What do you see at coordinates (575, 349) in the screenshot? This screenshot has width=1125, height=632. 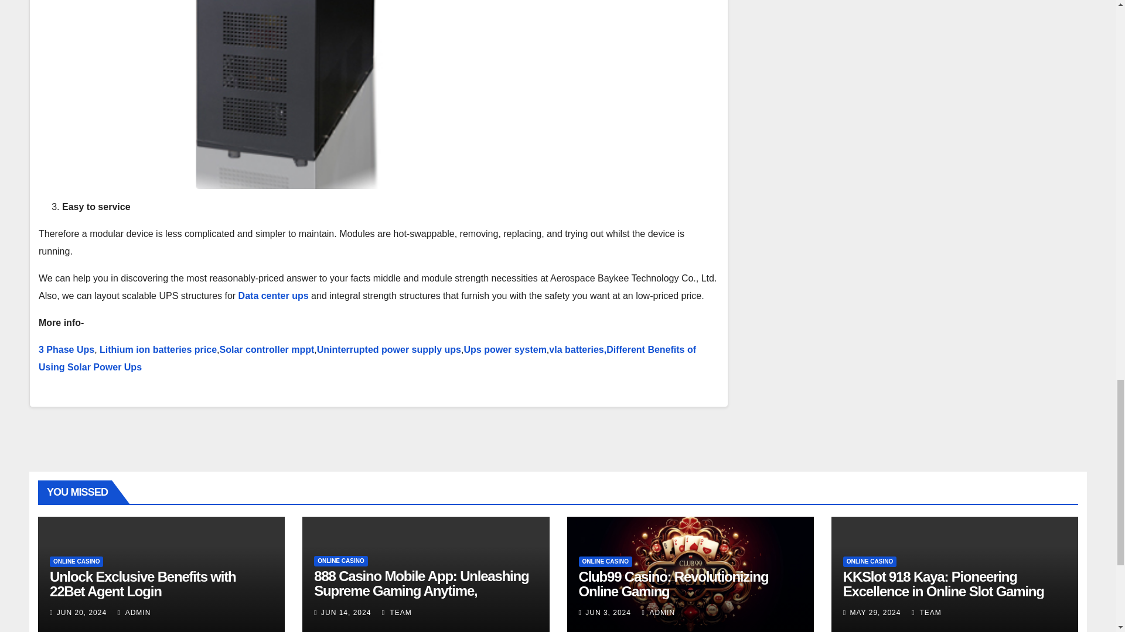 I see `vla batteries` at bounding box center [575, 349].